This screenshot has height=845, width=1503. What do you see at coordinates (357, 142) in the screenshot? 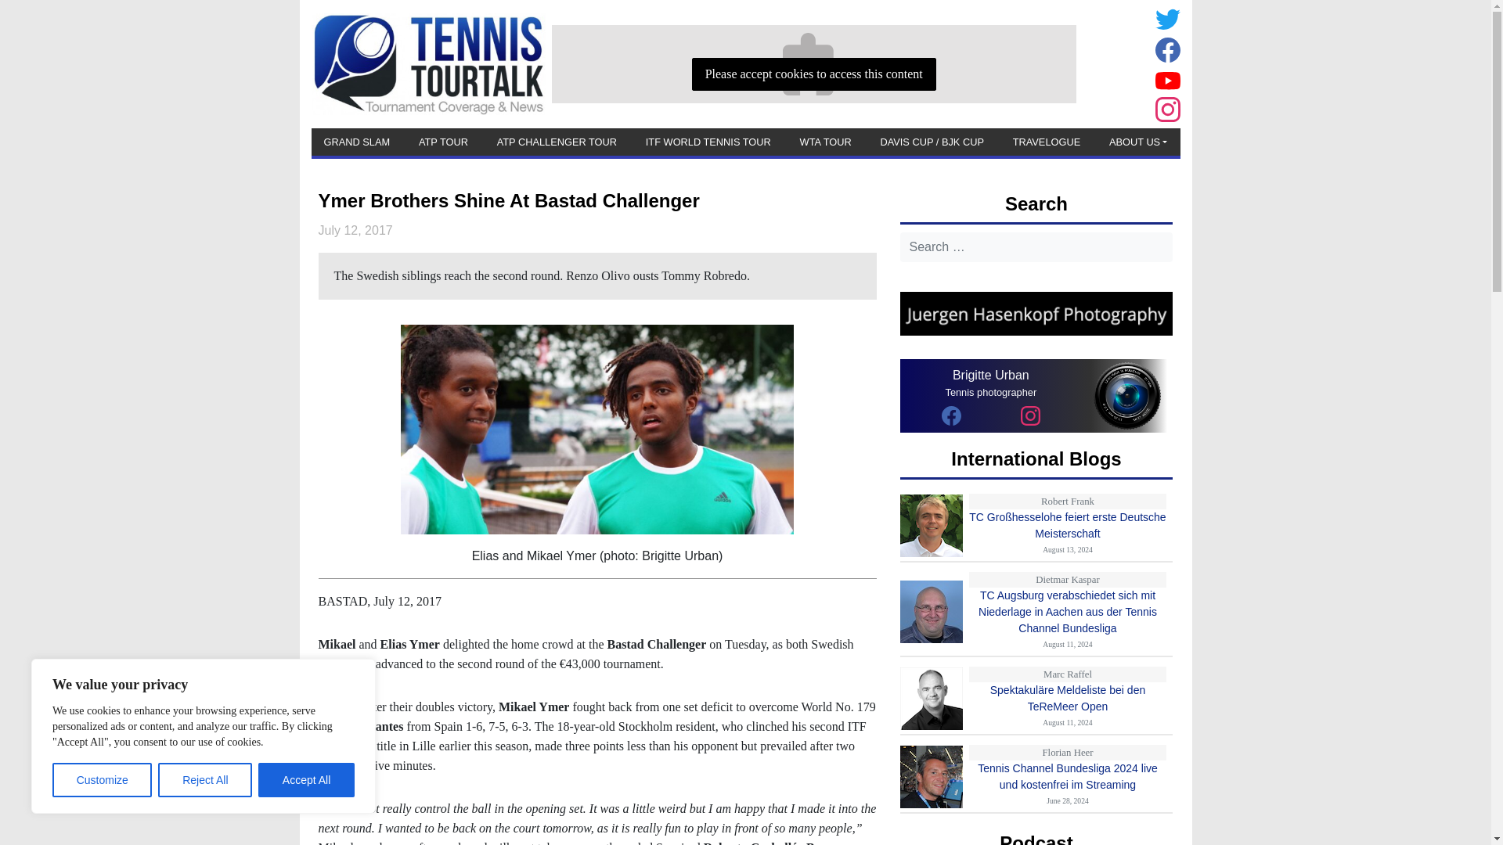
I see `Grand Slam` at bounding box center [357, 142].